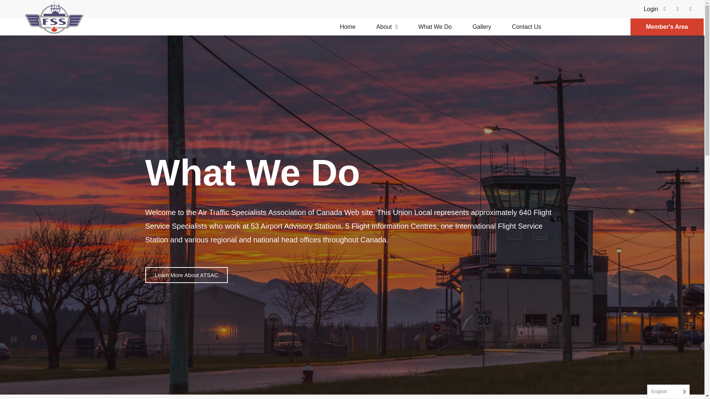  Describe the element at coordinates (526, 27) in the screenshot. I see `Contact Us` at that location.